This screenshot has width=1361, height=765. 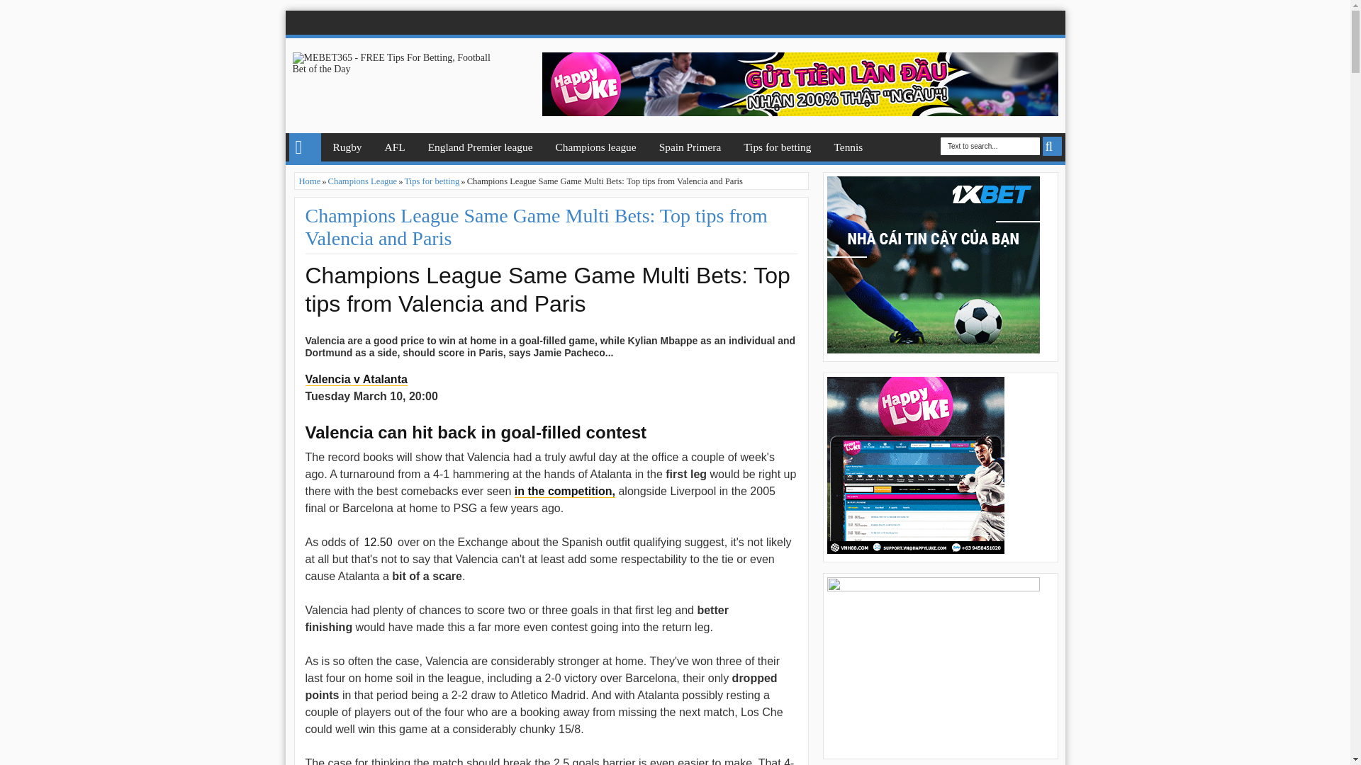 I want to click on Linkedin, so click(x=973, y=23).